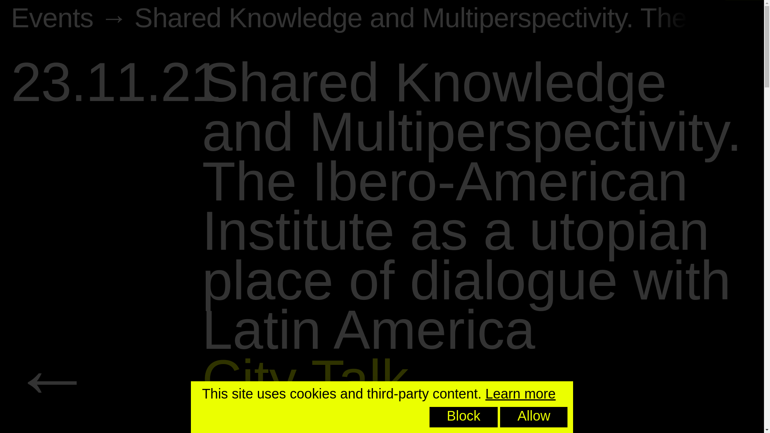 The width and height of the screenshot is (770, 433). What do you see at coordinates (52, 18) in the screenshot?
I see `Events` at bounding box center [52, 18].